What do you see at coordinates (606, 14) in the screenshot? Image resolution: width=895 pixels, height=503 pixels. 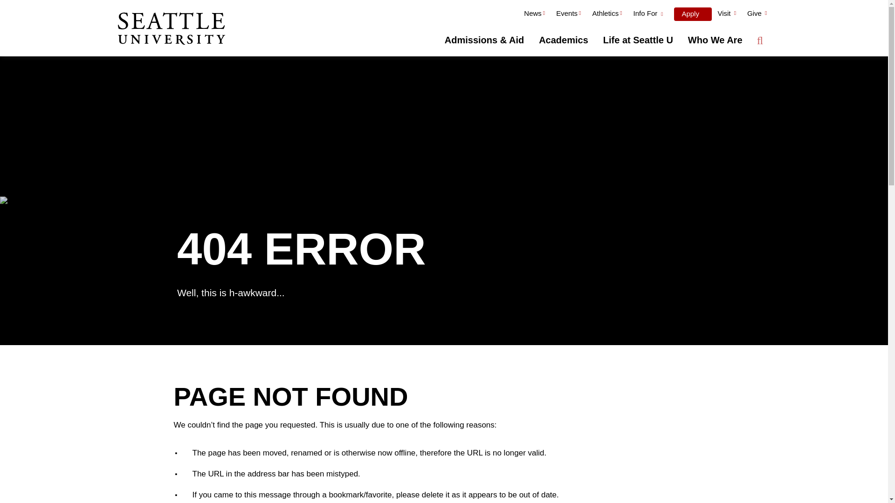 I see `Athletics` at bounding box center [606, 14].